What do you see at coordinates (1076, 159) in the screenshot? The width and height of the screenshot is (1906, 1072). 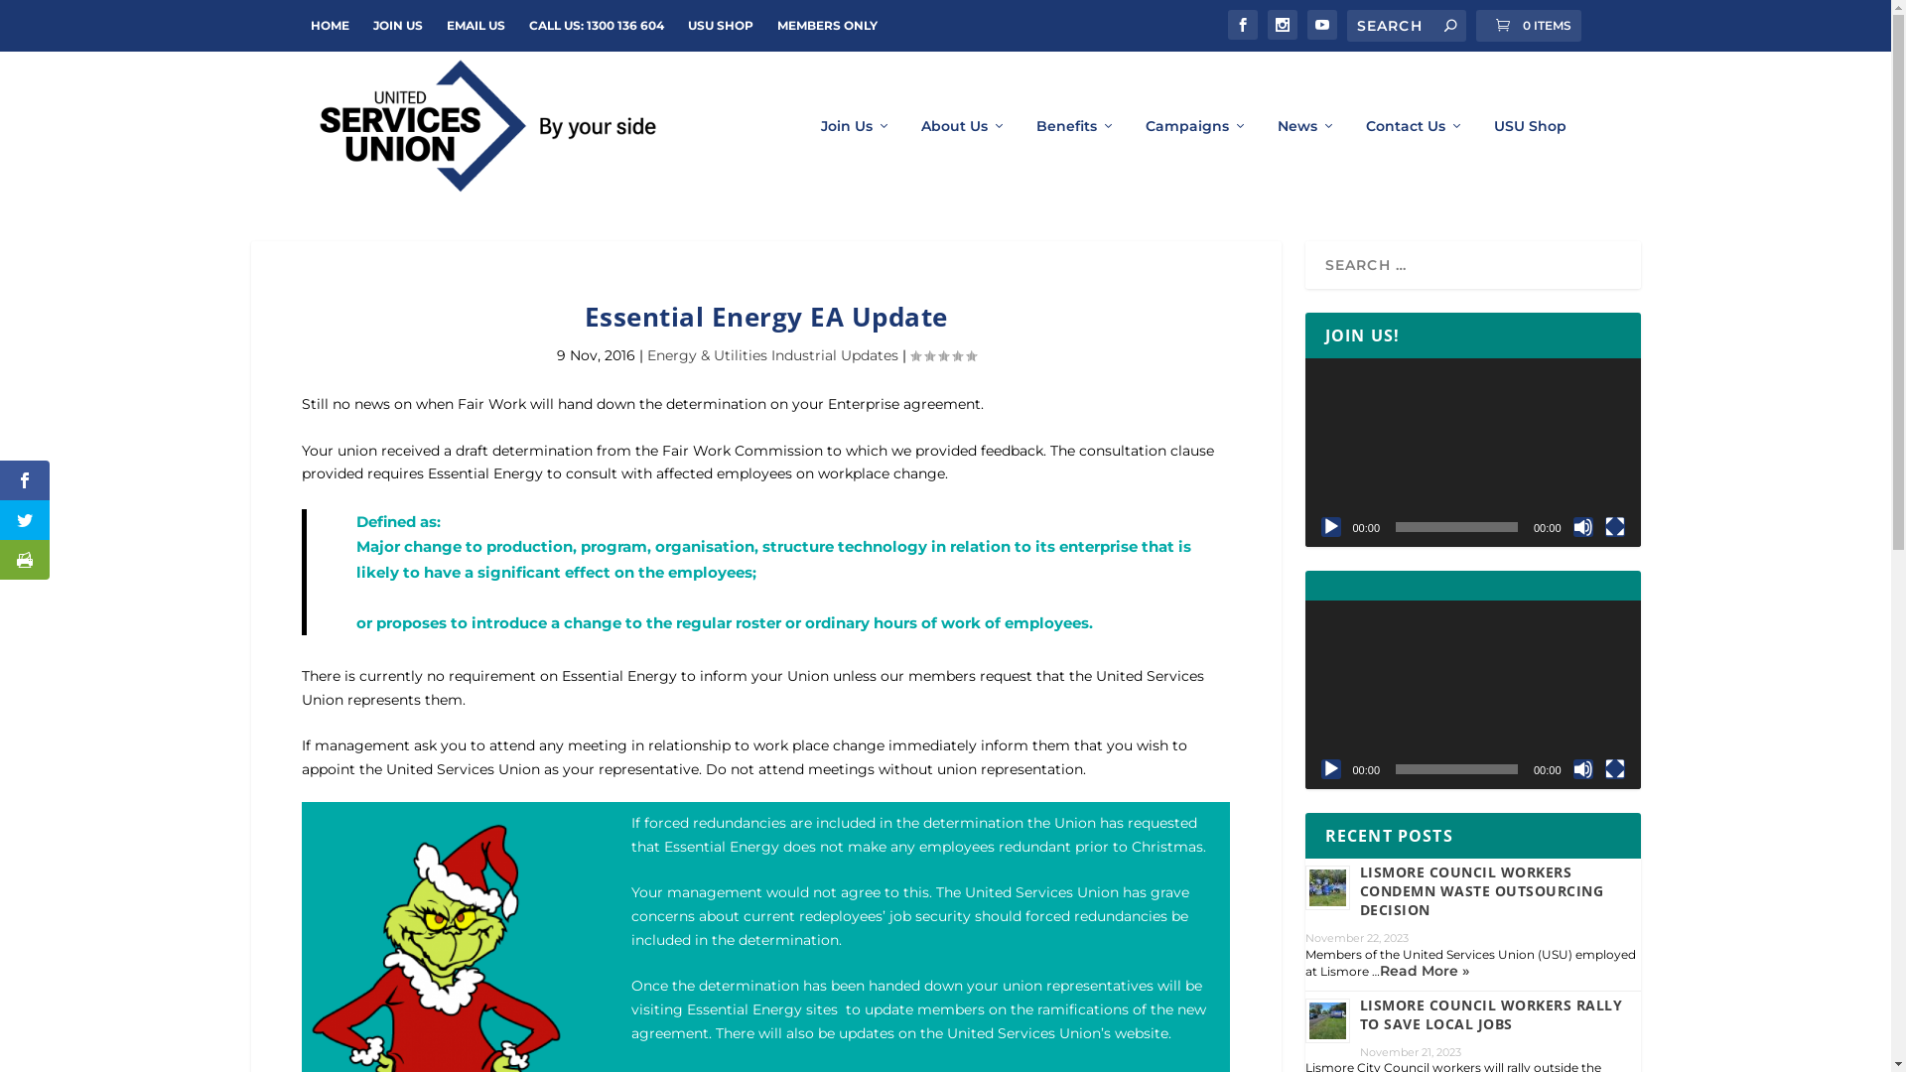 I see `Benefits` at bounding box center [1076, 159].